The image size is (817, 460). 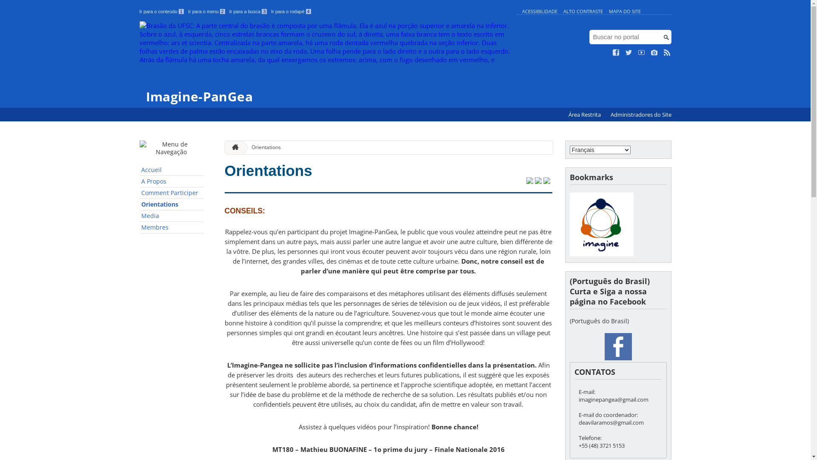 I want to click on Veja no Instagram, so click(x=654, y=53).